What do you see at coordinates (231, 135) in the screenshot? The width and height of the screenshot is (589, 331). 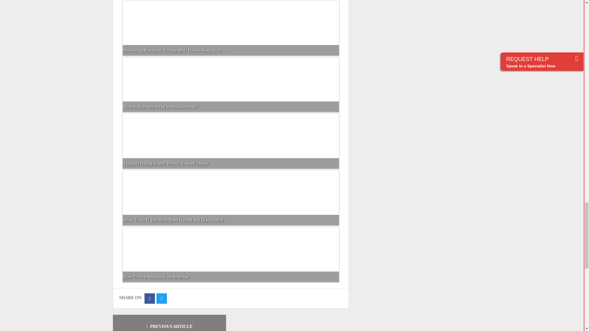 I see `Thailand Dating Scams: Protect Yourself Online` at bounding box center [231, 135].